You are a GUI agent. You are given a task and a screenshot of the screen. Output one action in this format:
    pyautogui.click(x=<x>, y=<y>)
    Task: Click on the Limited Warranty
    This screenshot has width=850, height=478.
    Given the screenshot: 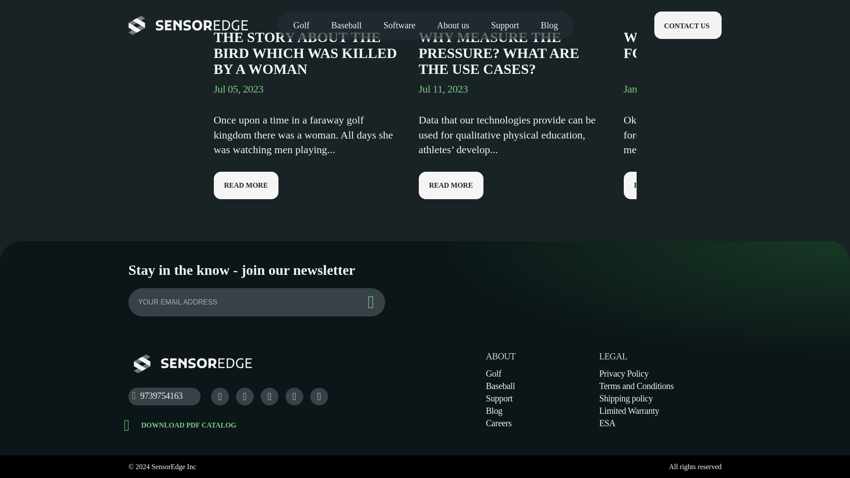 What is the action you would take?
    pyautogui.click(x=629, y=410)
    